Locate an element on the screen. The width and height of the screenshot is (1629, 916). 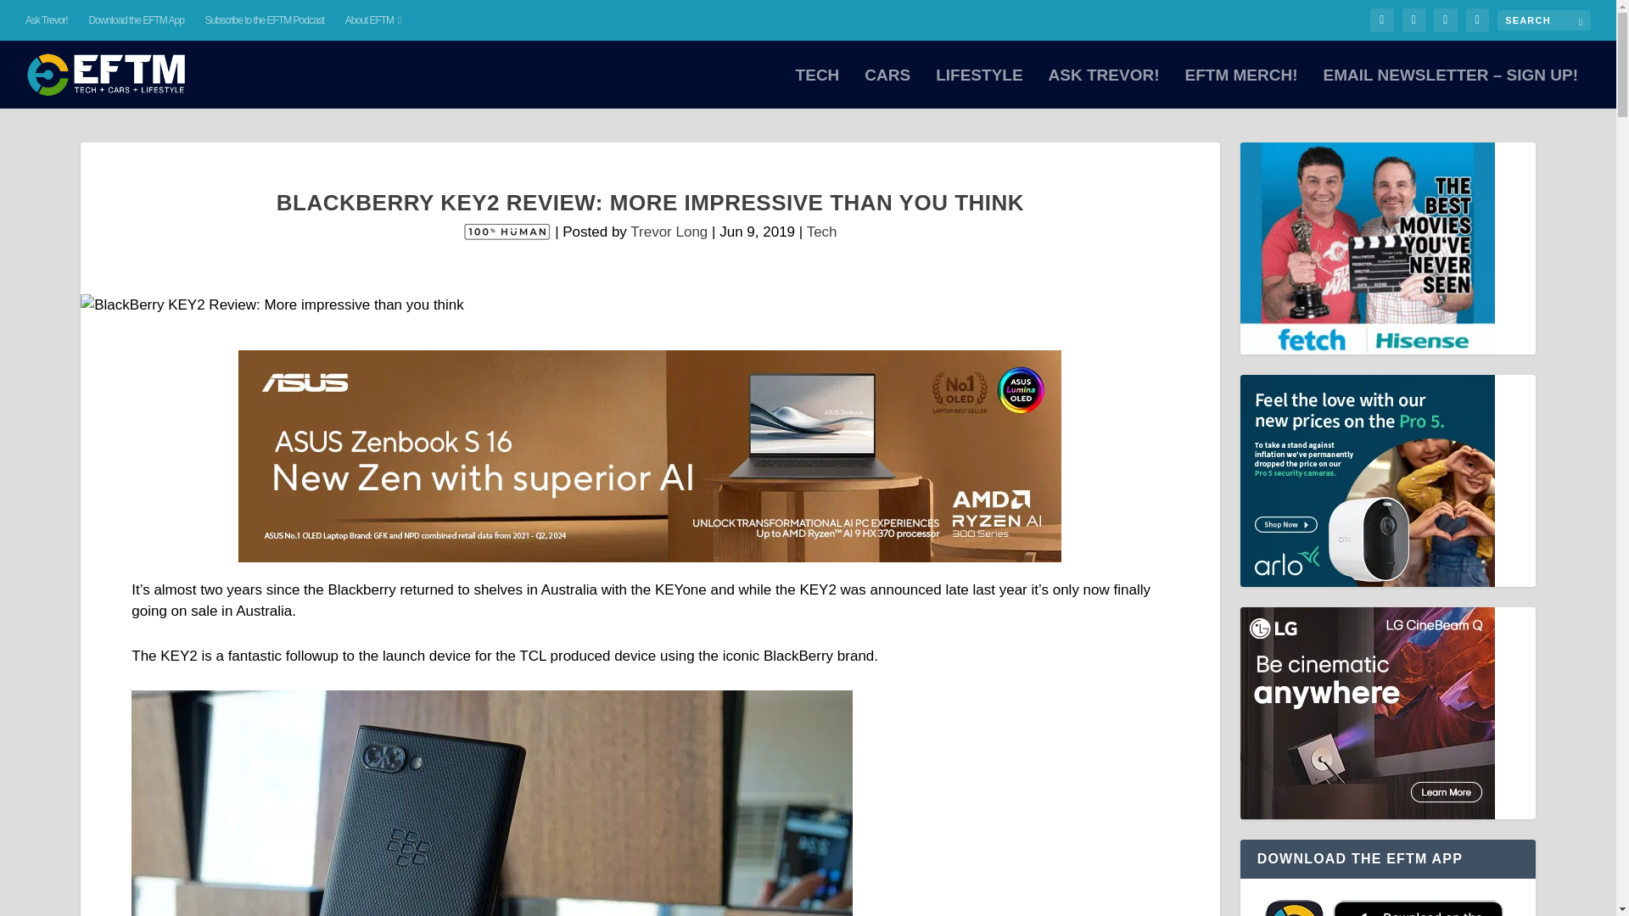
EFTM MERCH! is located at coordinates (1240, 88).